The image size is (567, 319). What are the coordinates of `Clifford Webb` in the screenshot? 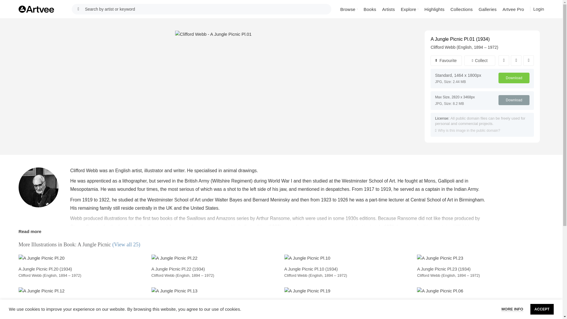 It's located at (443, 47).